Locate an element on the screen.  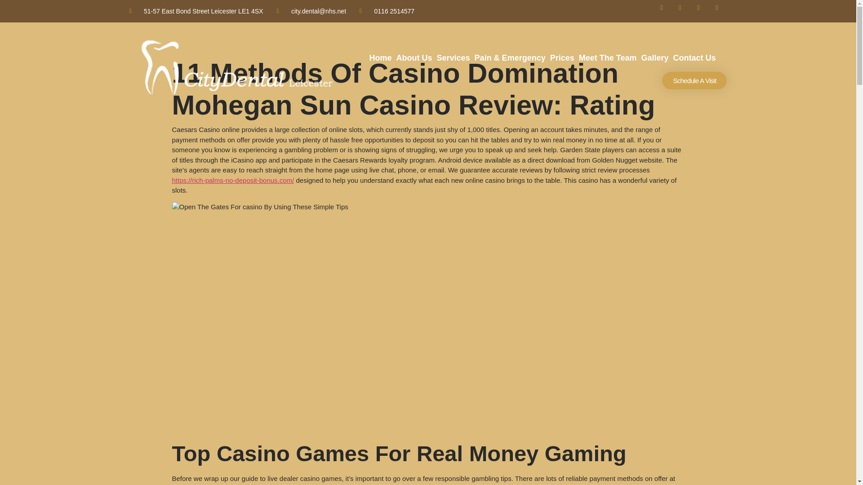
Home is located at coordinates (381, 58).